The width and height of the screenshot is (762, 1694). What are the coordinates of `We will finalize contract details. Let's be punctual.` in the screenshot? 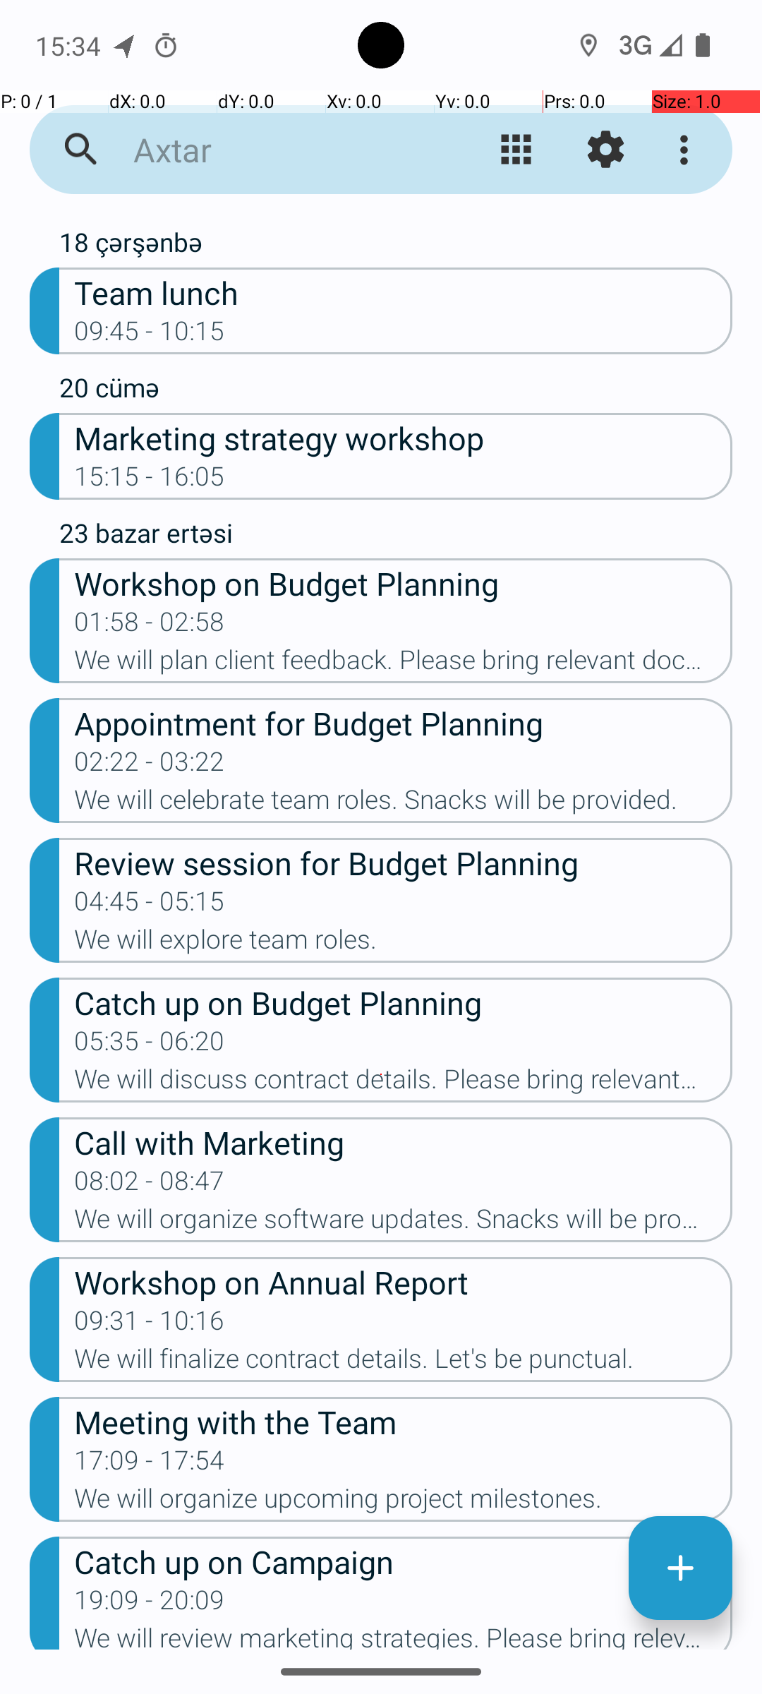 It's located at (404, 1363).